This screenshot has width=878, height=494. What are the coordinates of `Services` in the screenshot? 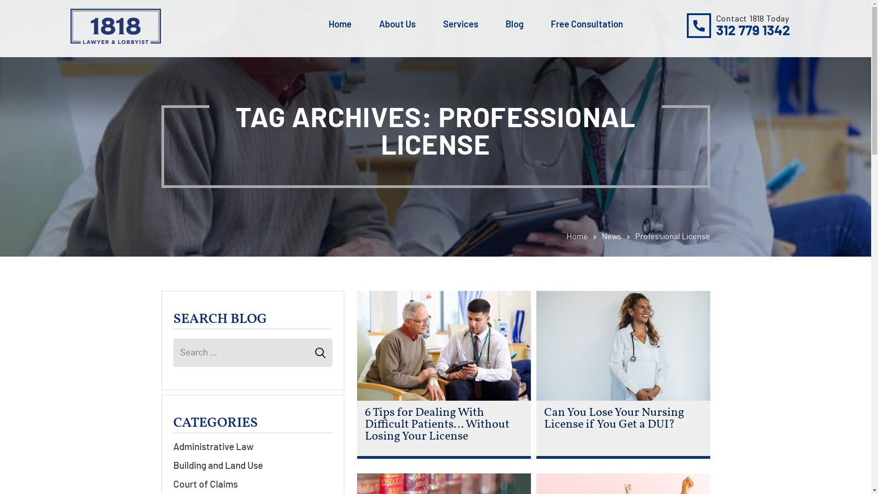 It's located at (460, 25).